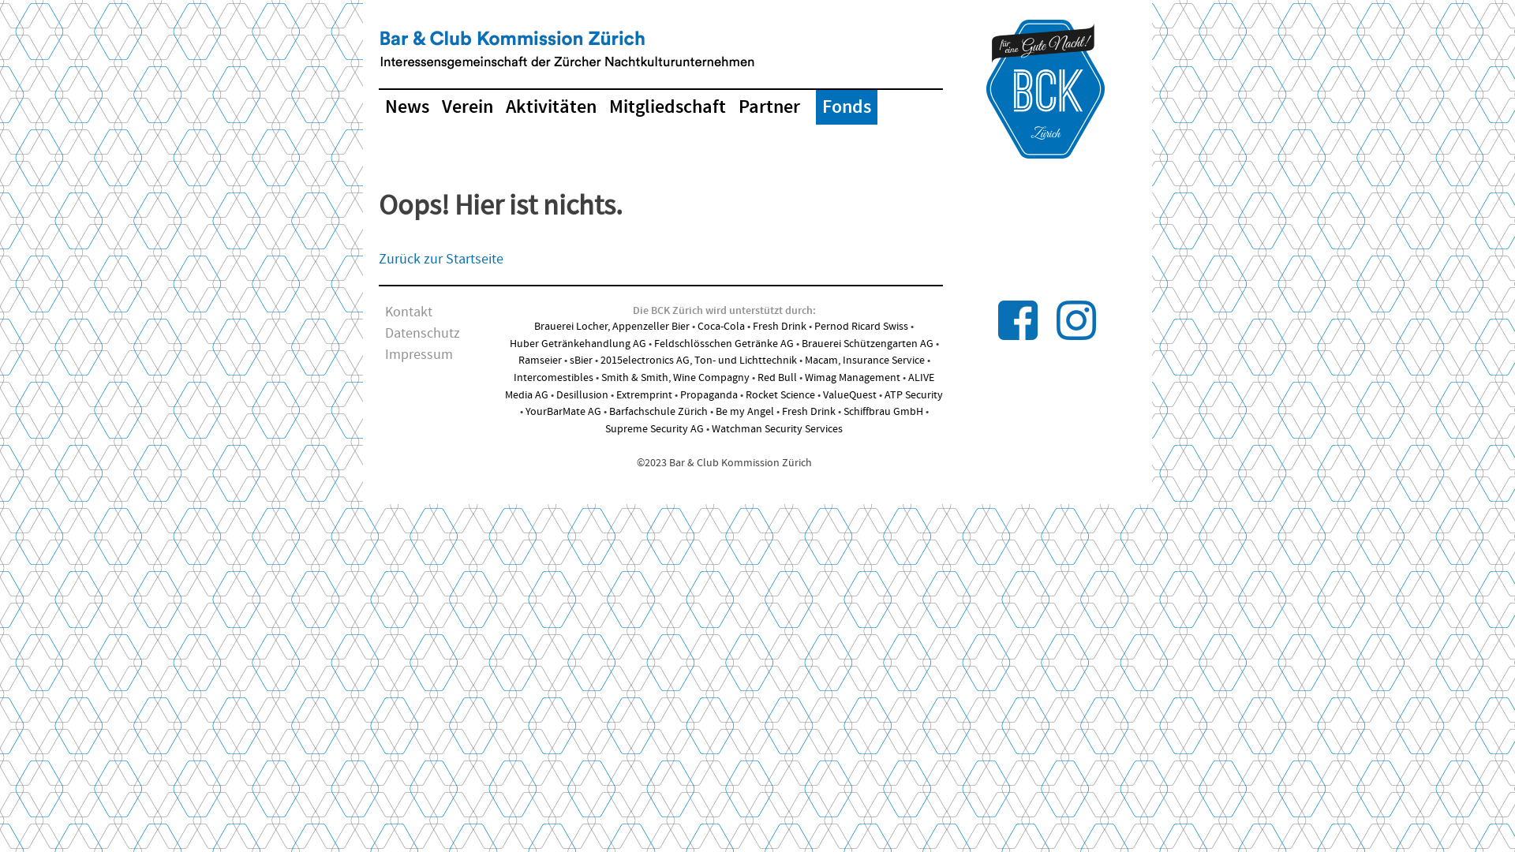  I want to click on Supreme Security AG, so click(655, 429).